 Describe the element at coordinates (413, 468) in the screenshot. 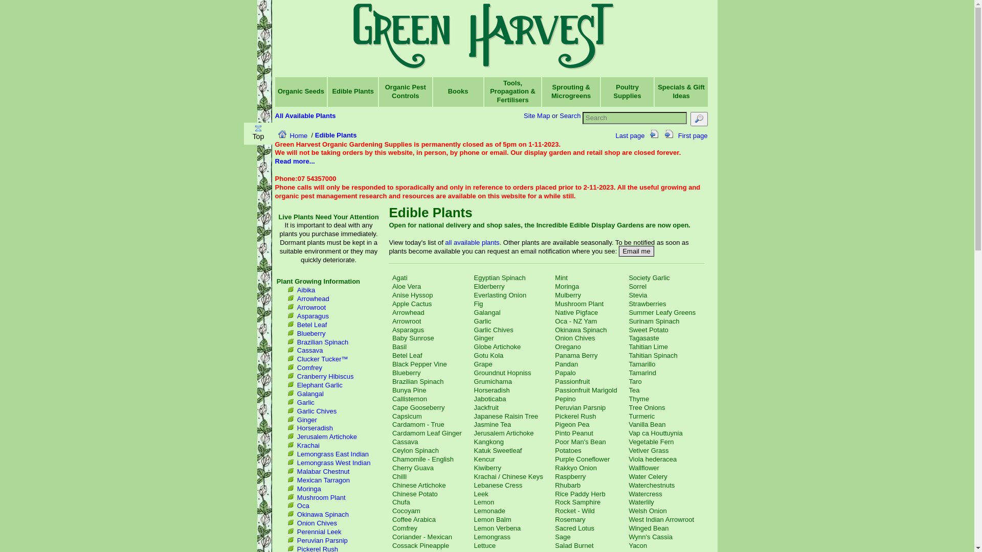

I see `Cherry Guava` at that location.